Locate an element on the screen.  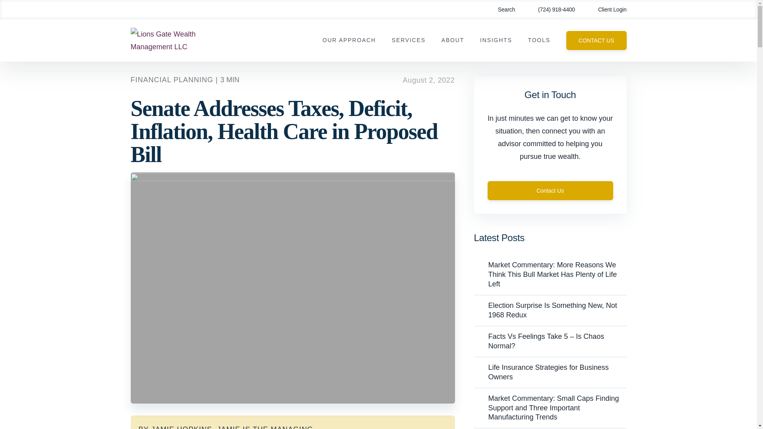
OUR APPROACH is located at coordinates (349, 41).